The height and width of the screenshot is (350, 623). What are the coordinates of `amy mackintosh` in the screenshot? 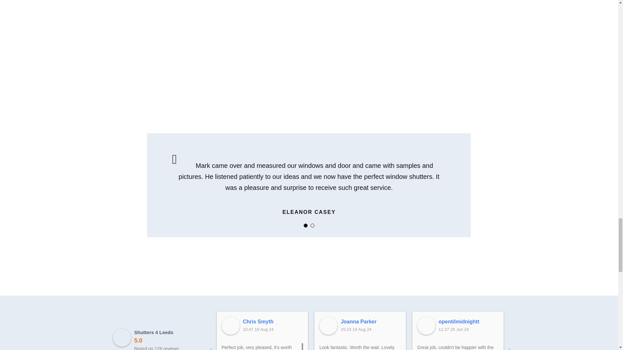 It's located at (567, 321).